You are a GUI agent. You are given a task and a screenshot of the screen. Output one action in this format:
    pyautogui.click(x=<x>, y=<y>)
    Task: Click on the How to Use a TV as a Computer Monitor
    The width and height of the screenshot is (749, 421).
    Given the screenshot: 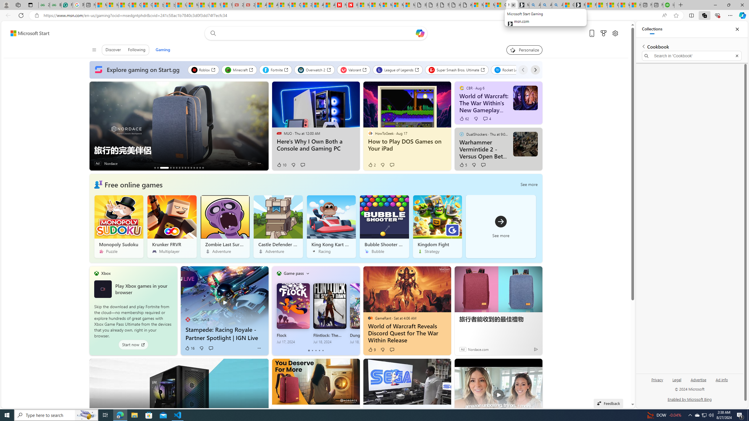 What is the action you would take?
    pyautogui.click(x=635, y=5)
    